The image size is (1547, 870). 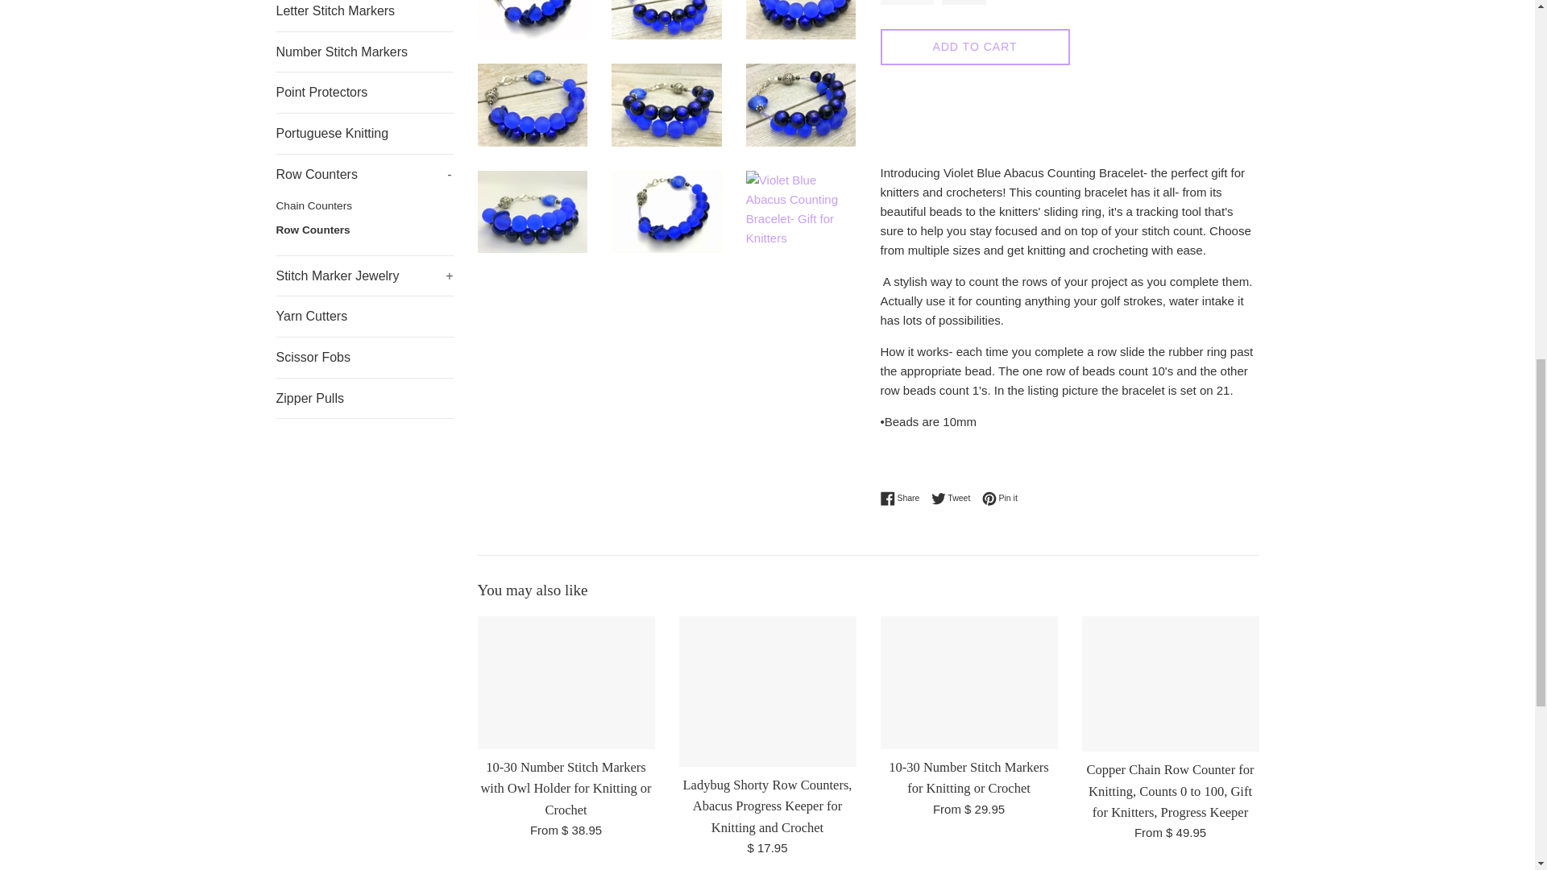 I want to click on Number Stitch Markers, so click(x=364, y=52).